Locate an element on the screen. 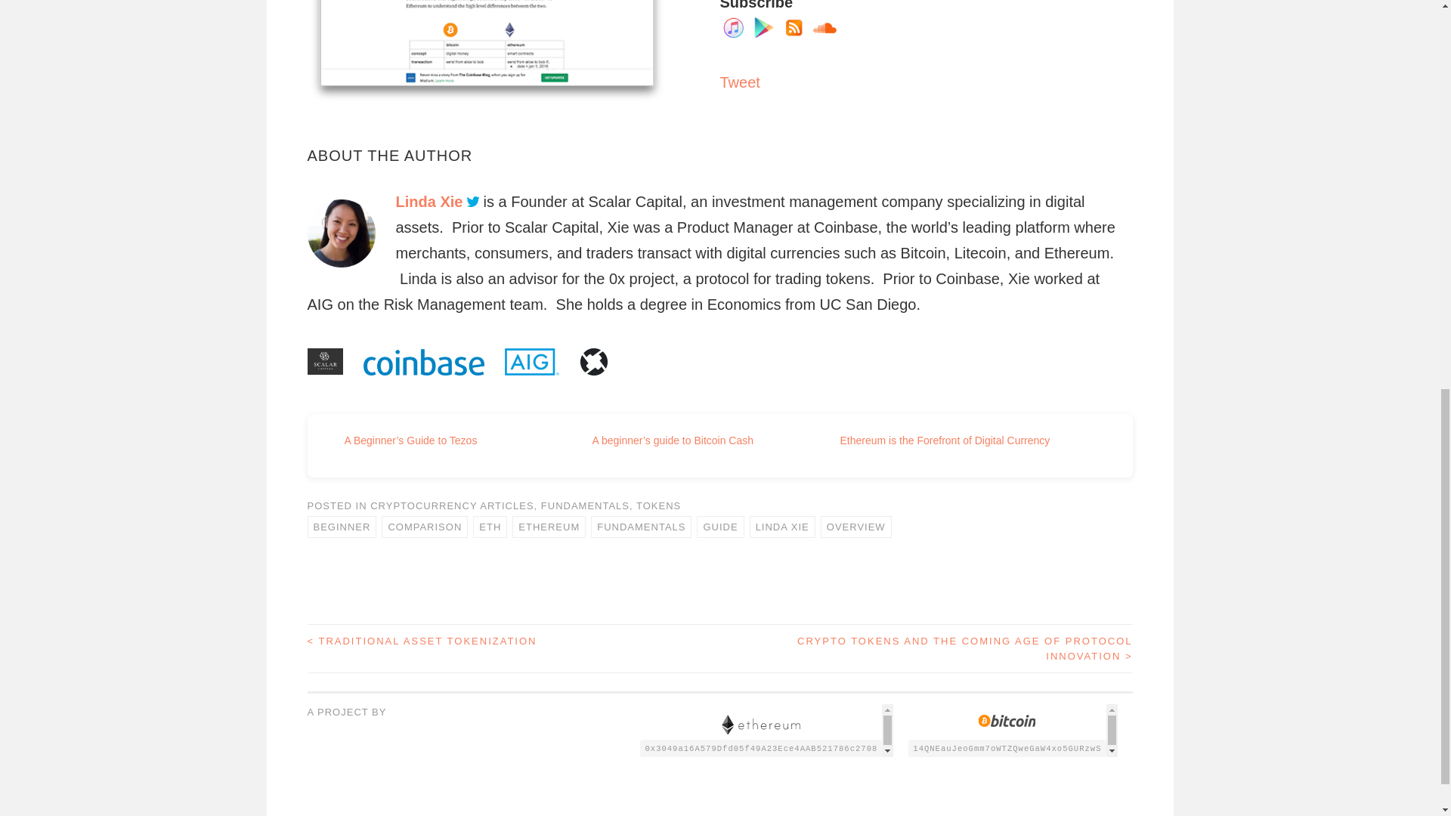  ETH is located at coordinates (490, 526).